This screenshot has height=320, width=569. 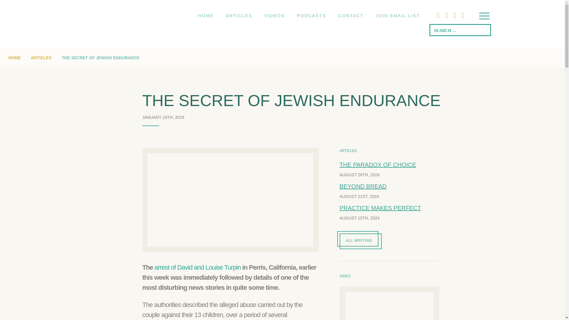 What do you see at coordinates (122, 16) in the screenshot?
I see `Rabbi Pini Dunner` at bounding box center [122, 16].